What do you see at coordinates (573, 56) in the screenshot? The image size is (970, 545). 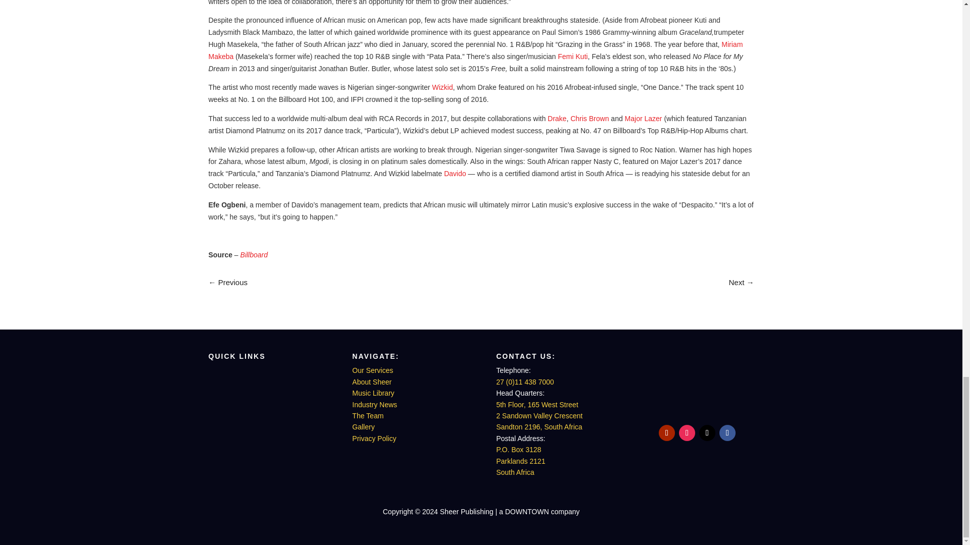 I see `Femi Kuti` at bounding box center [573, 56].